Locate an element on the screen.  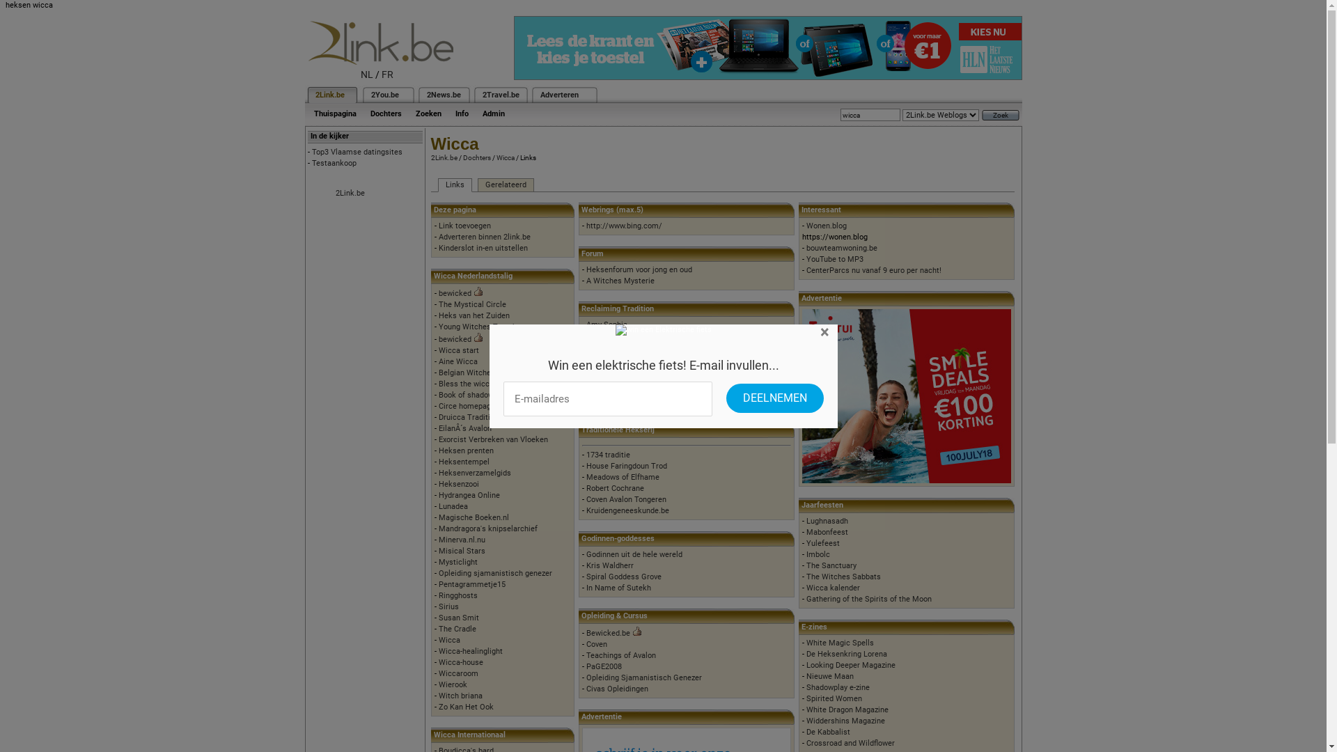
Bless the wicca is located at coordinates (467, 384).